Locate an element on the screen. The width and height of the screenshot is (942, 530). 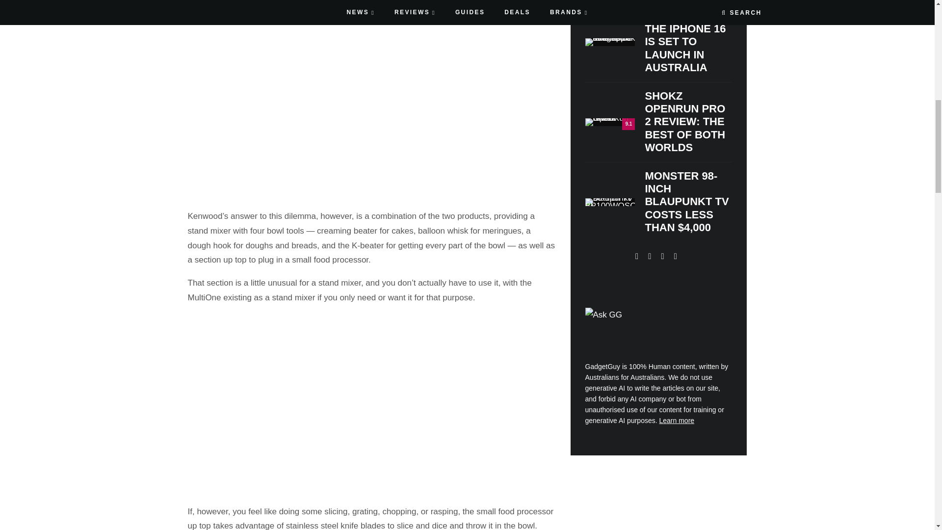
Shokz OpenRun Pro 2 review is located at coordinates (610, 122).